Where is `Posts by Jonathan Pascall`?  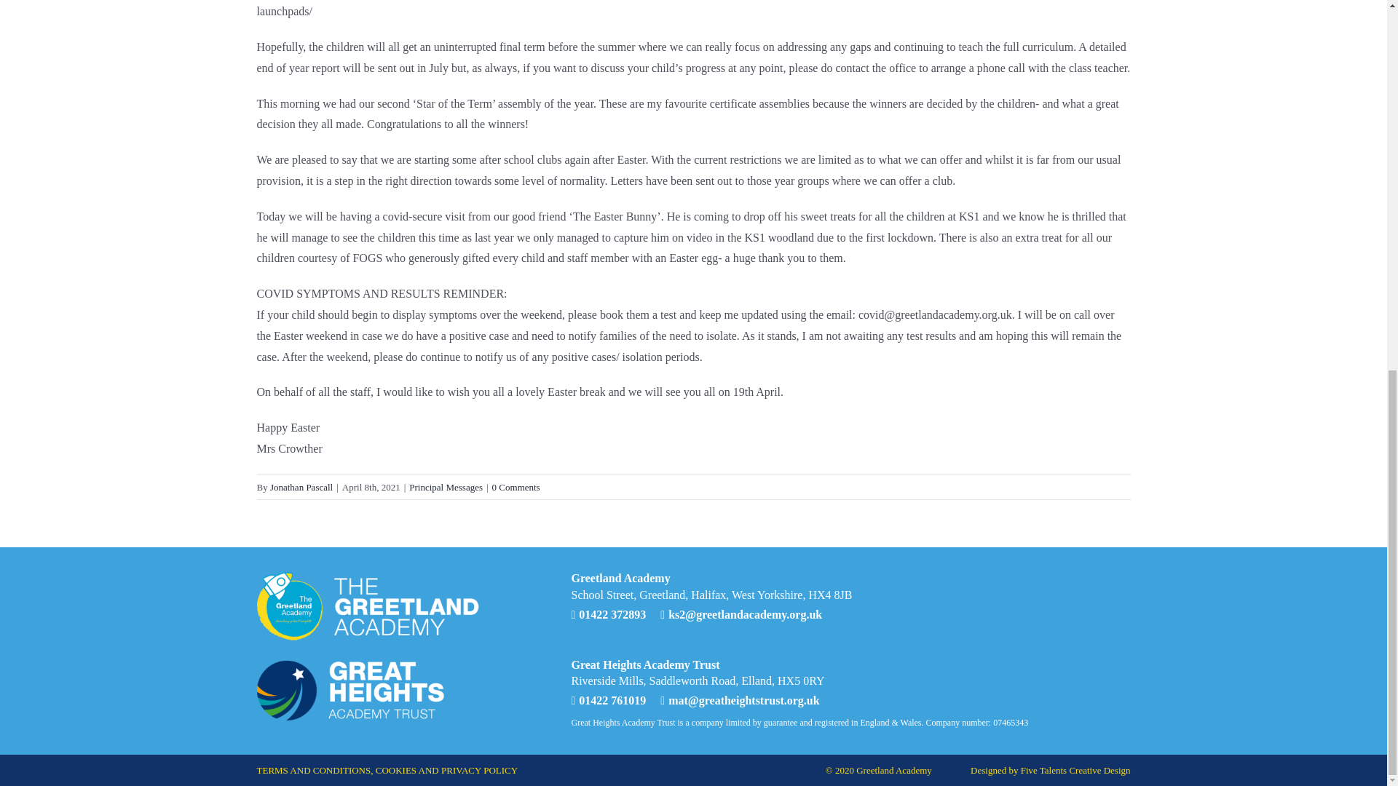 Posts by Jonathan Pascall is located at coordinates (301, 488).